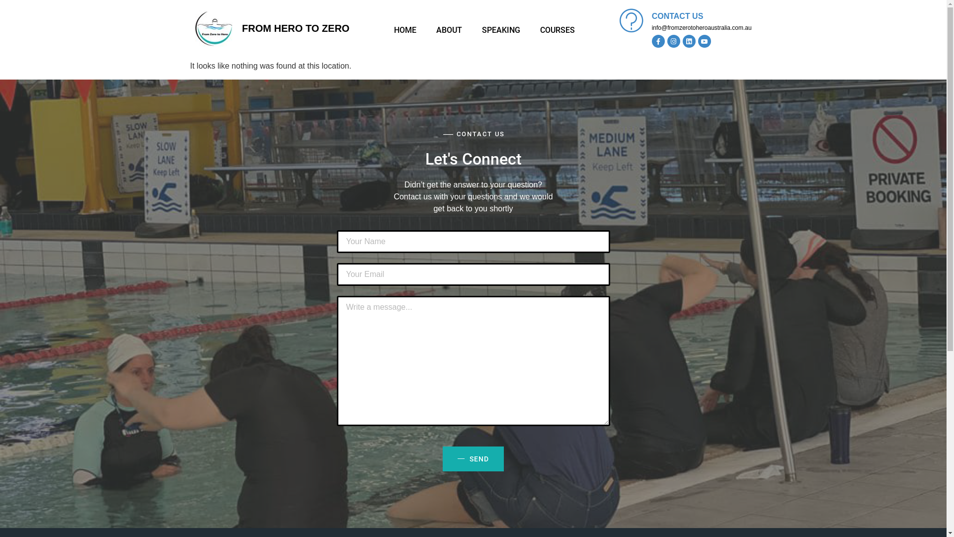  What do you see at coordinates (404, 30) in the screenshot?
I see `HOME` at bounding box center [404, 30].